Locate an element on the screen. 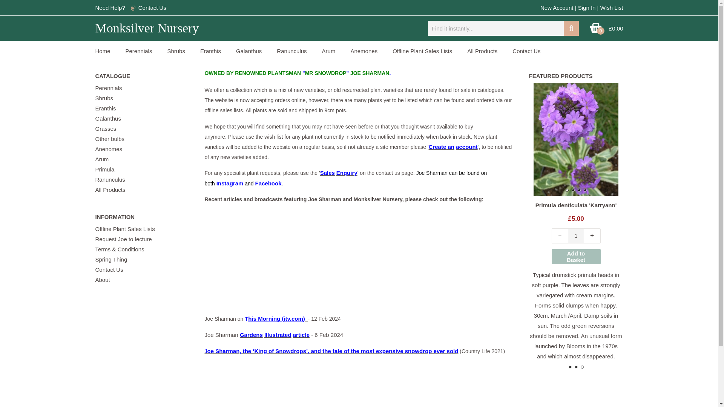 Image resolution: width=724 pixels, height=407 pixels. Sign In is located at coordinates (587, 8).